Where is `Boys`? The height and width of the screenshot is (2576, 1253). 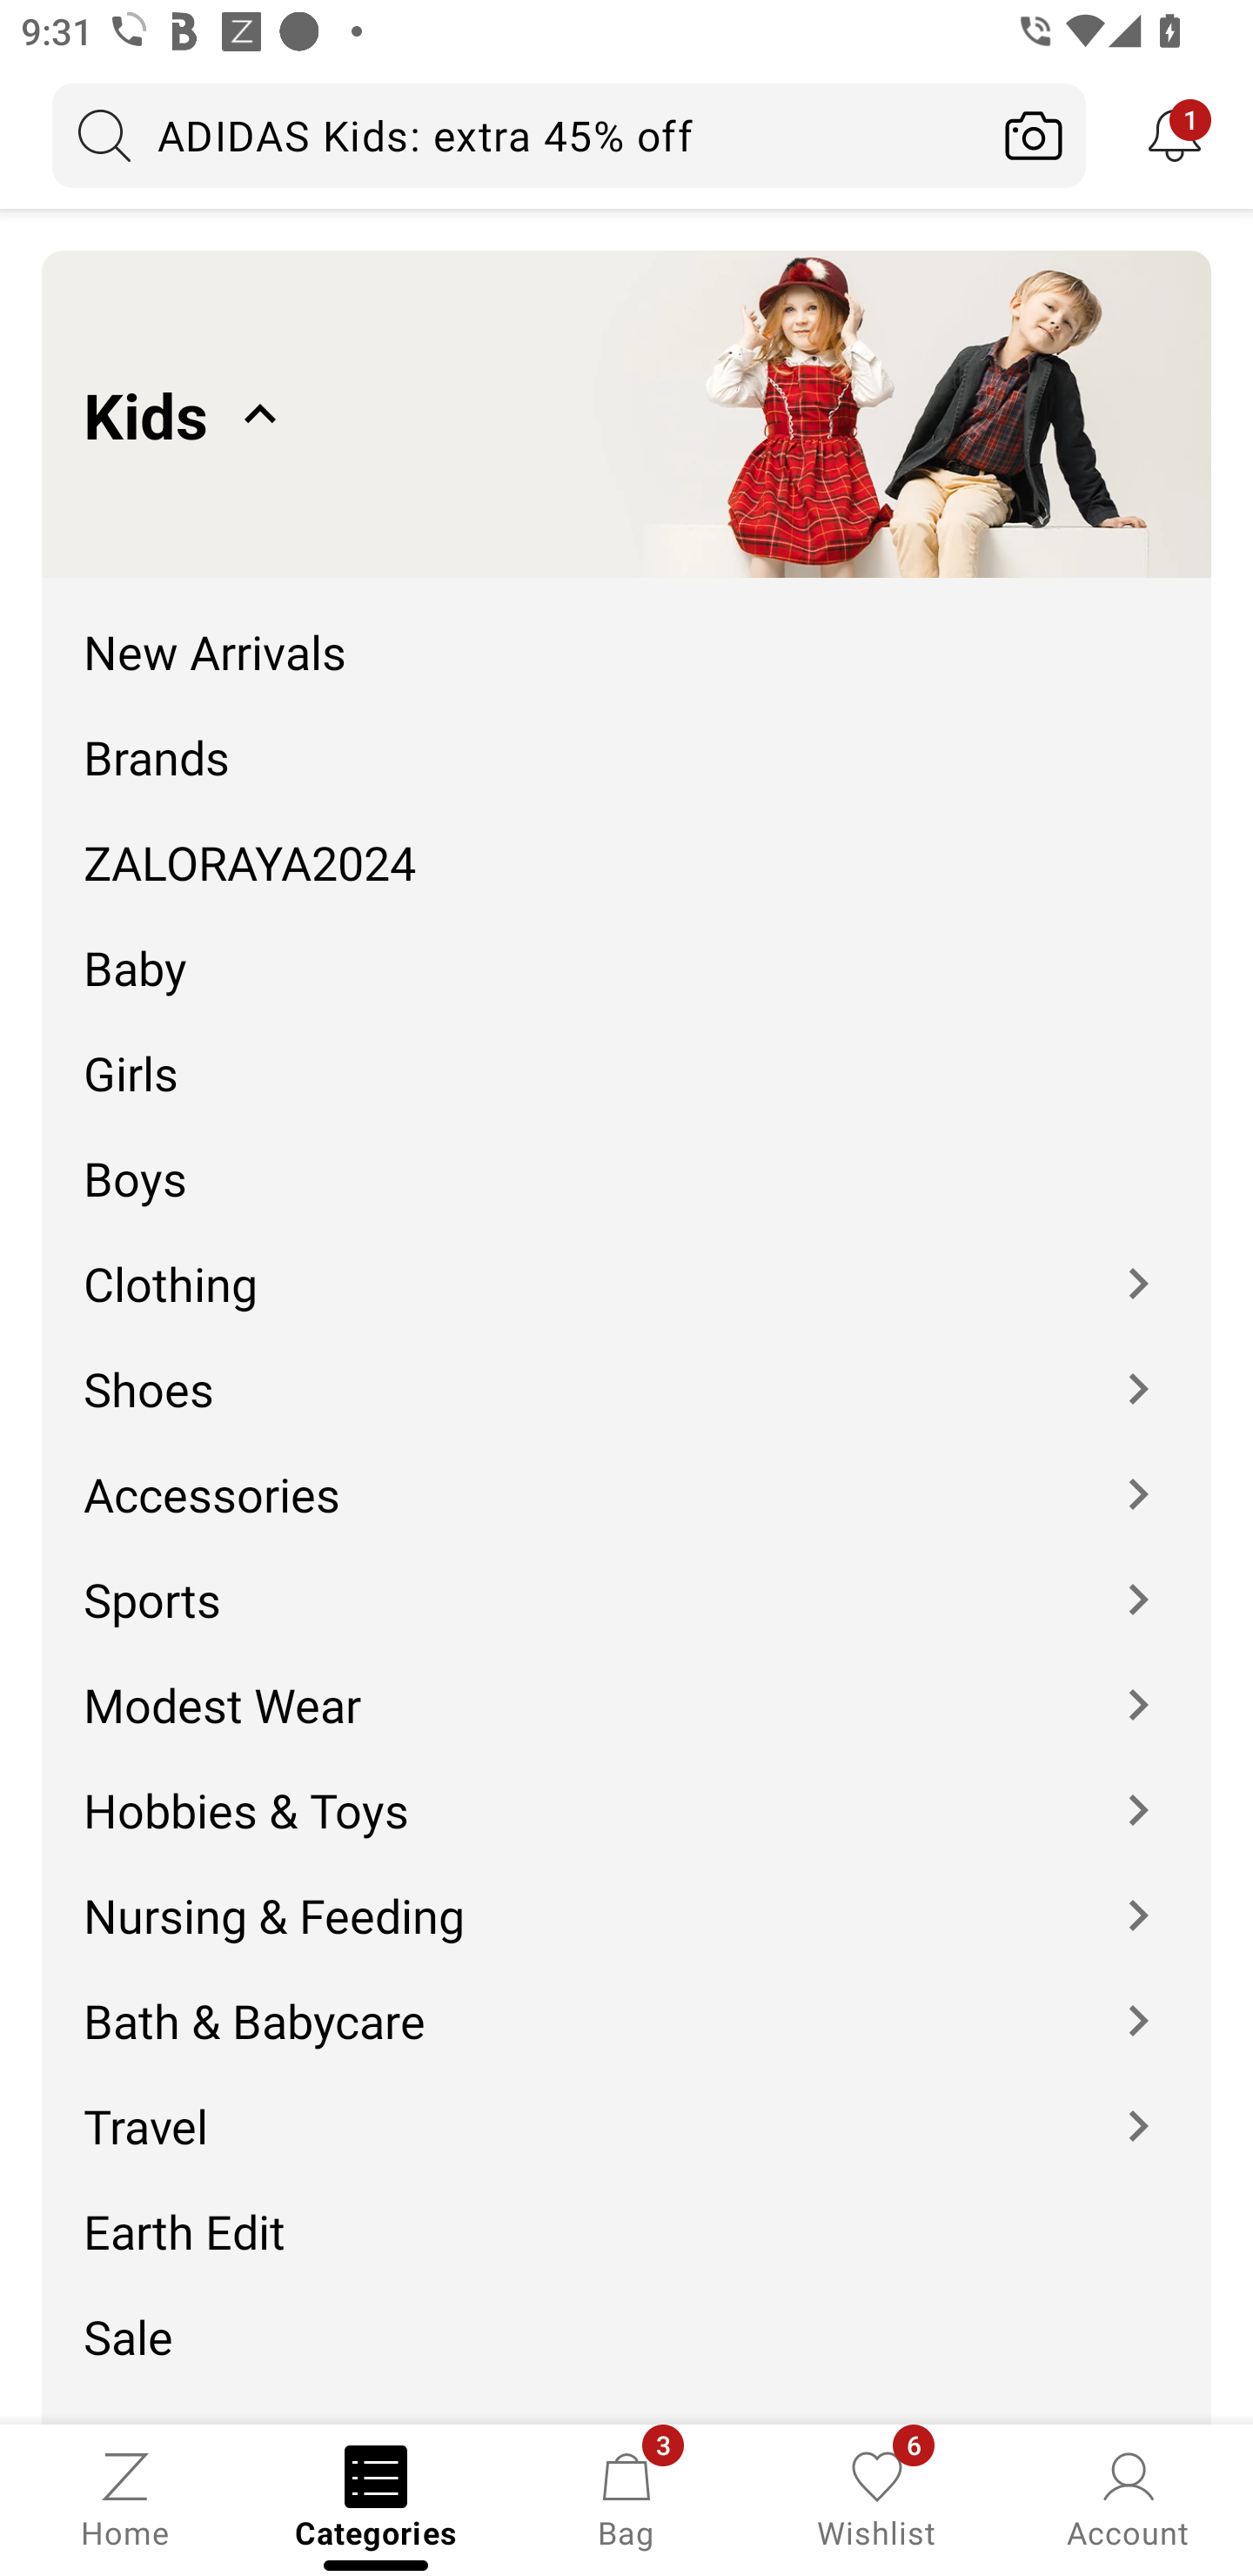 Boys is located at coordinates (626, 1157).